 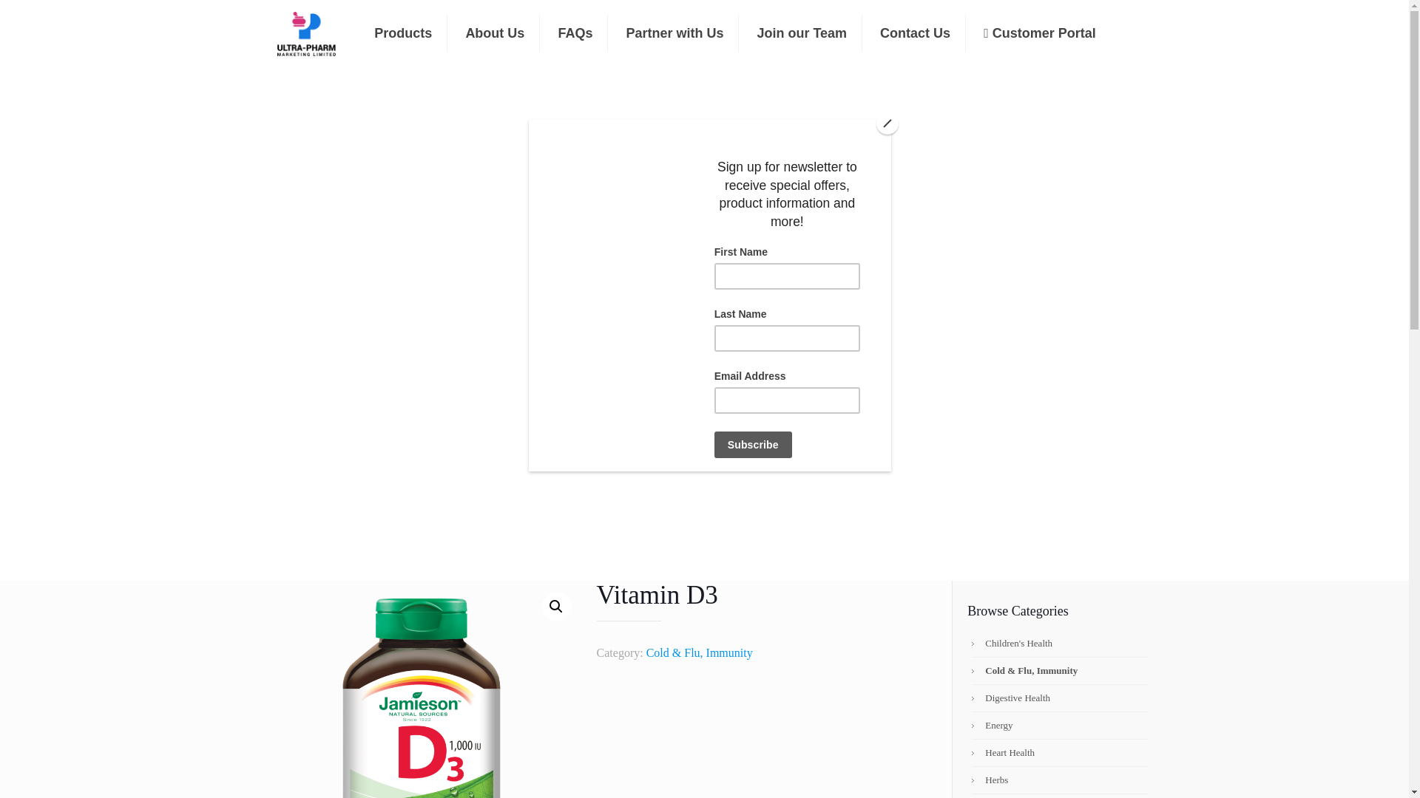 What do you see at coordinates (494, 33) in the screenshot?
I see `About Us` at bounding box center [494, 33].